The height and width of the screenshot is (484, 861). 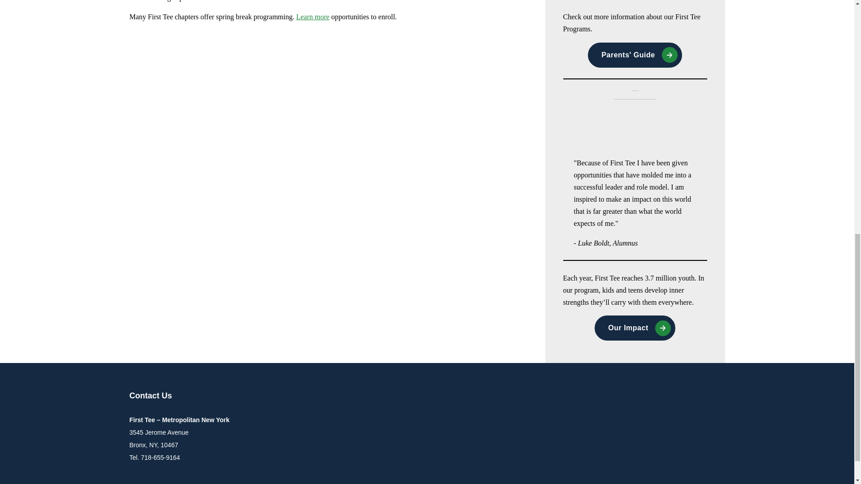 What do you see at coordinates (635, 328) in the screenshot?
I see `Our Impact` at bounding box center [635, 328].